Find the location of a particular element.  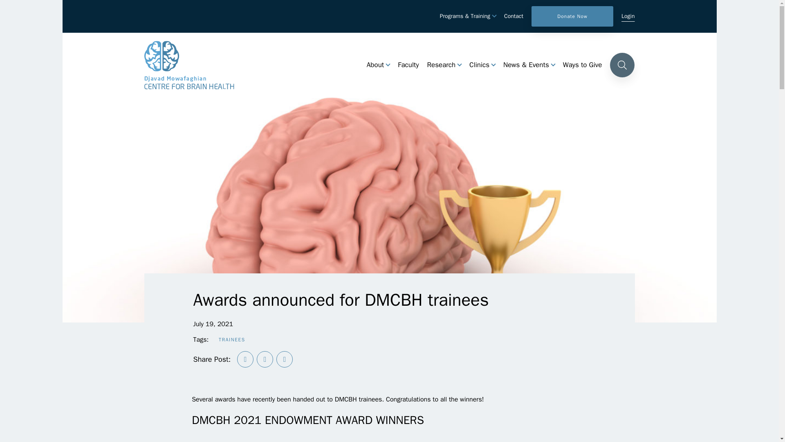

Login is located at coordinates (628, 16).